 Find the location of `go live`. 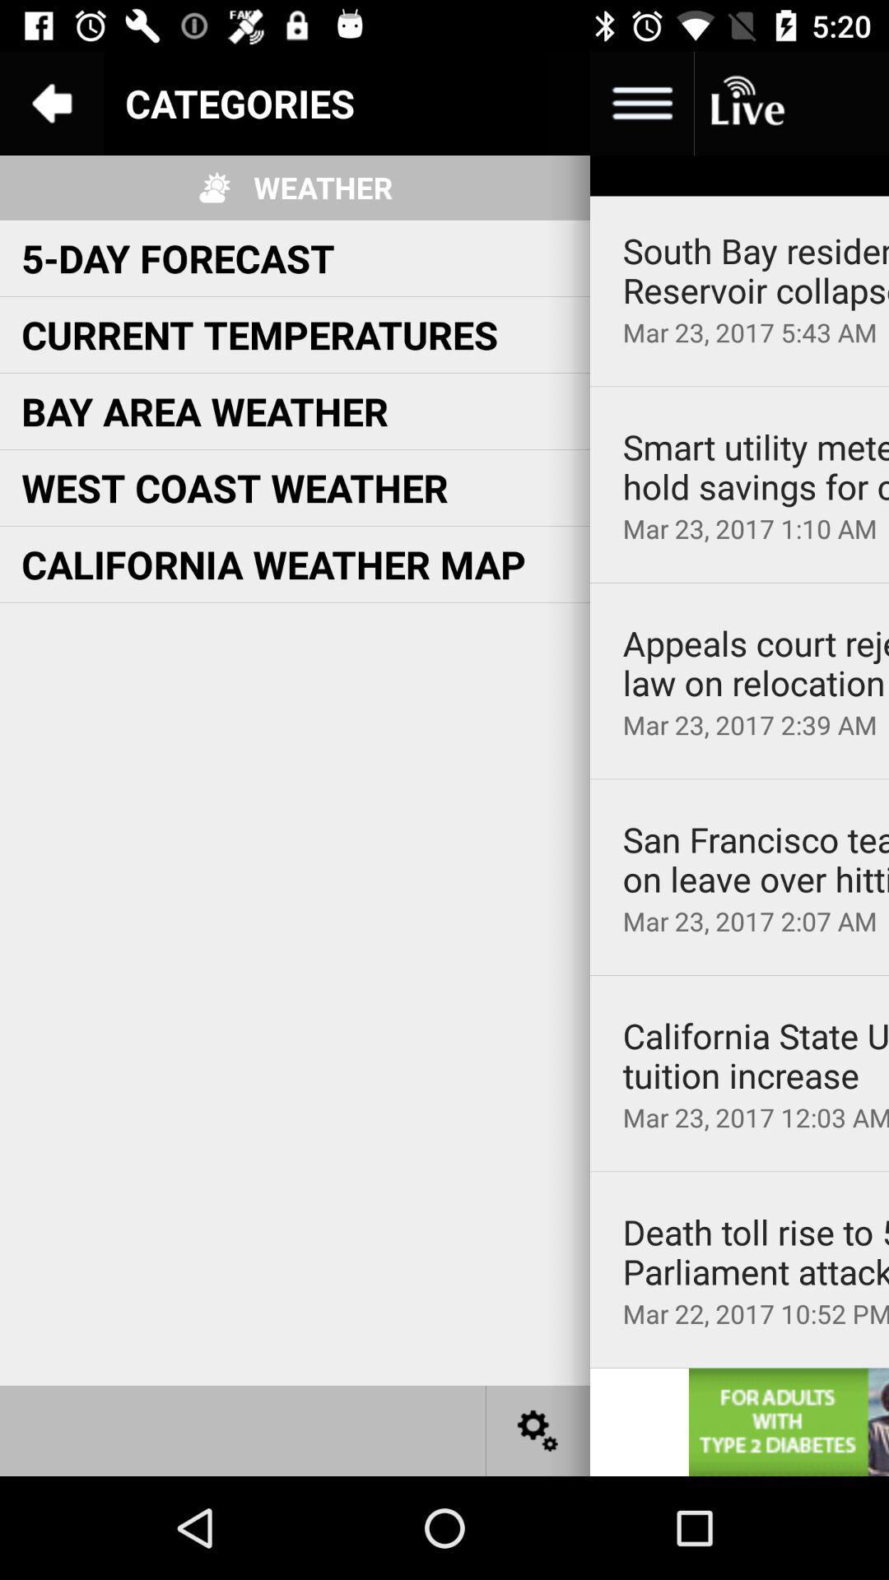

go live is located at coordinates (746, 104).